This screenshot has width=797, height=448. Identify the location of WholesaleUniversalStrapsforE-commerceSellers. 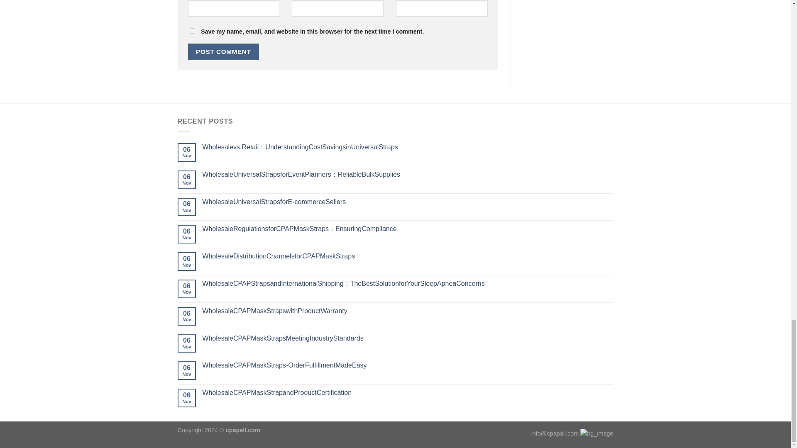
(408, 202).